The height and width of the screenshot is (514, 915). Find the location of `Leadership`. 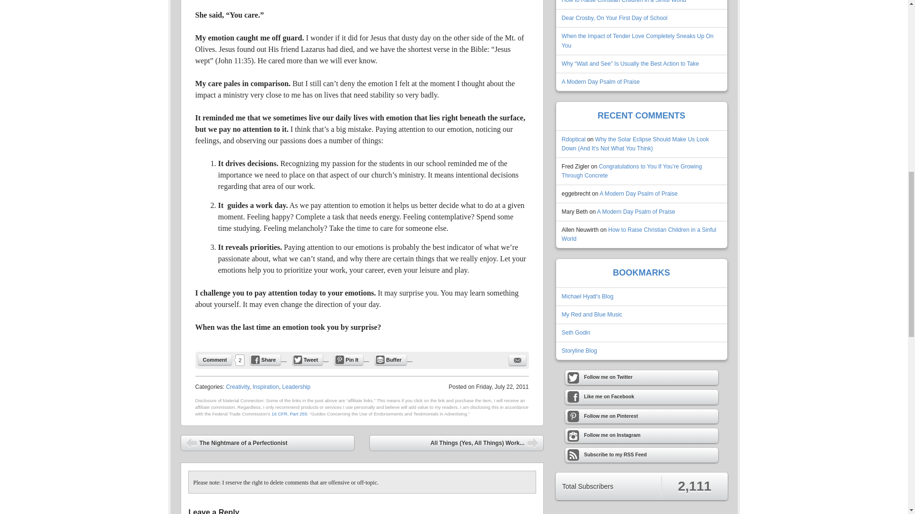

Leadership is located at coordinates (295, 386).